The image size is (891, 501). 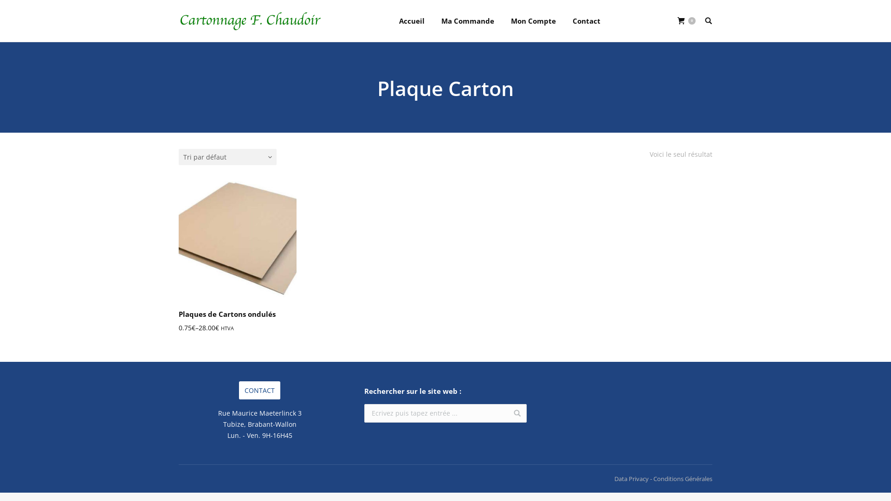 What do you see at coordinates (412, 21) in the screenshot?
I see `Accueil` at bounding box center [412, 21].